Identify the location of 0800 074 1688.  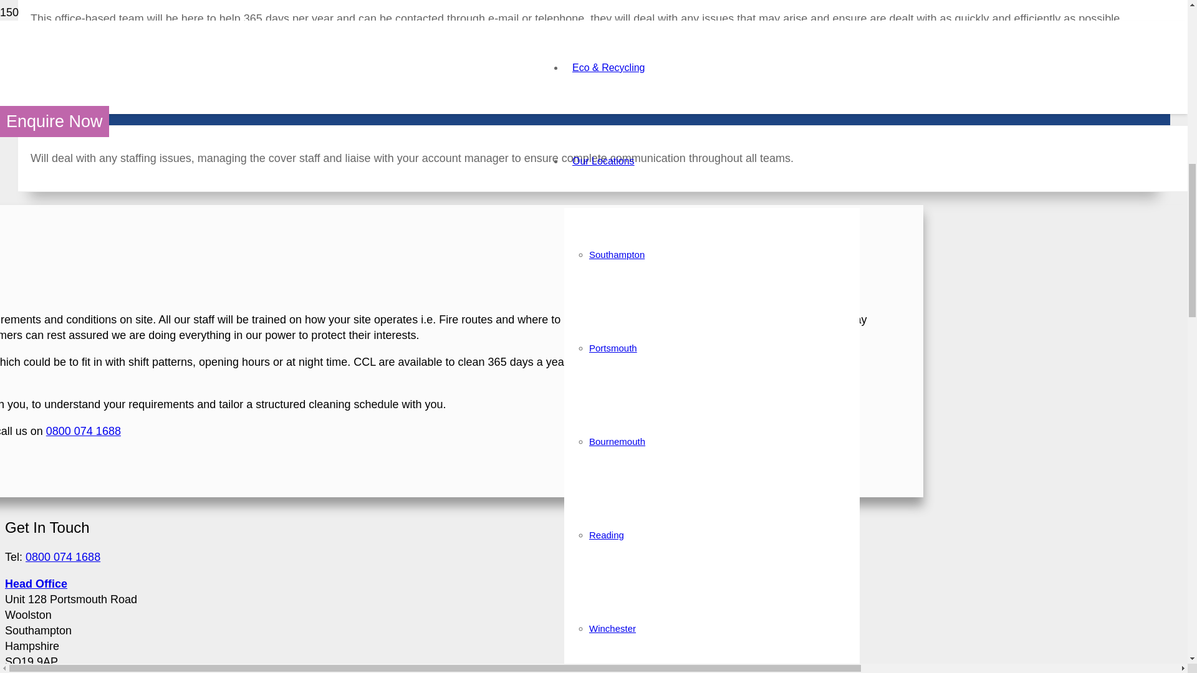
(62, 557).